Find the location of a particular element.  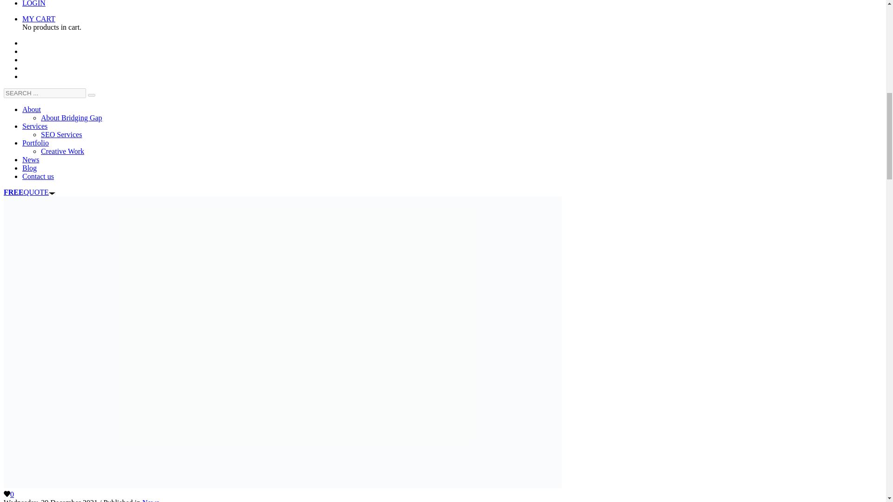

News is located at coordinates (150, 500).